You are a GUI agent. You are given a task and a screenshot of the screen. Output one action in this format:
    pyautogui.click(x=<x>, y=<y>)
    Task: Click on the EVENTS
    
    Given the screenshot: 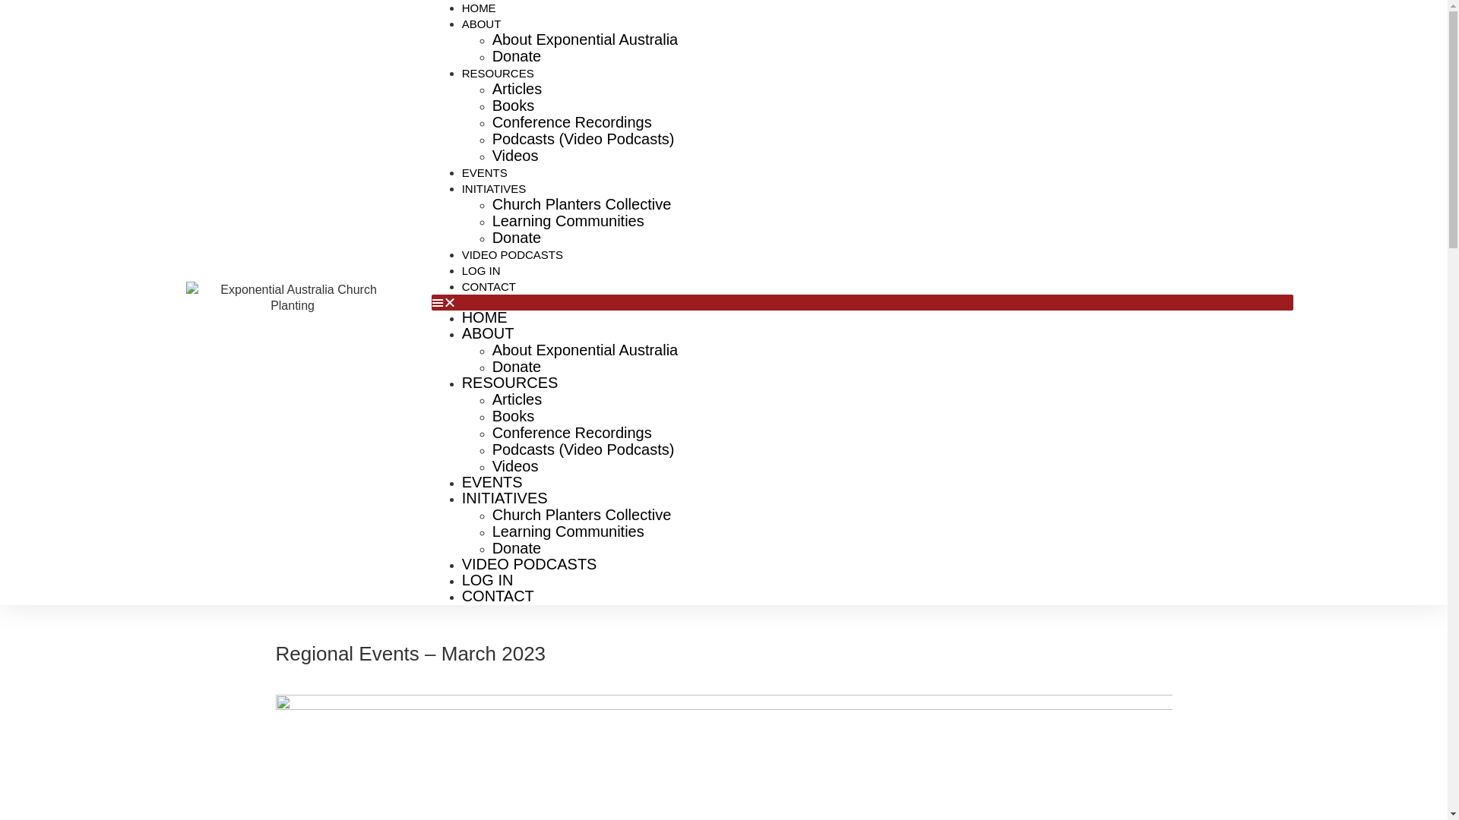 What is the action you would take?
    pyautogui.click(x=485, y=173)
    